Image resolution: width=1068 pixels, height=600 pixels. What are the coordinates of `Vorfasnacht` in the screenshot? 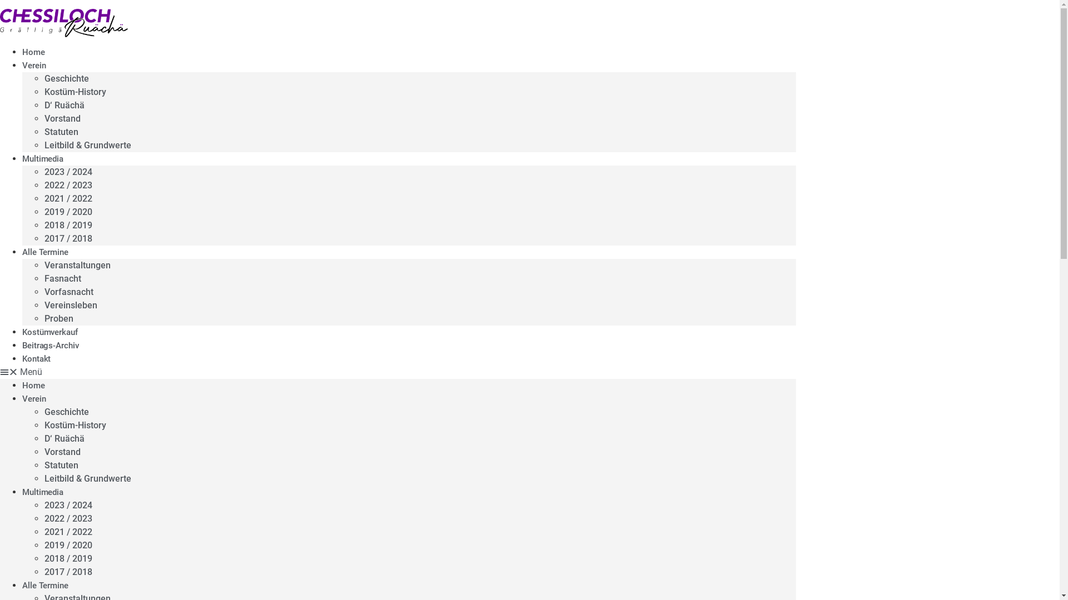 It's located at (69, 292).